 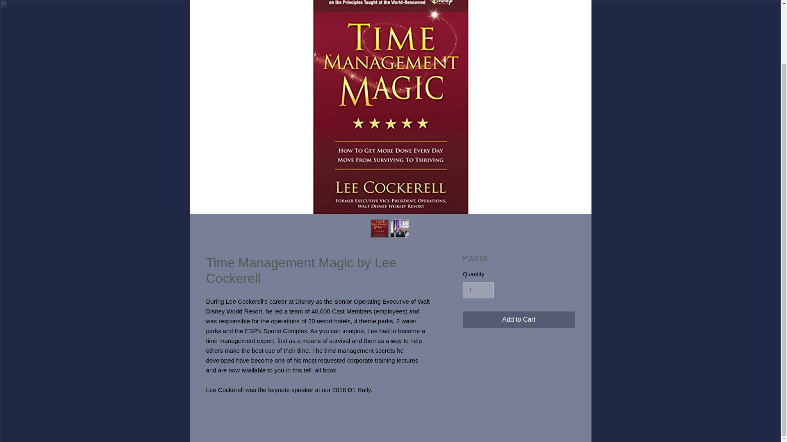 I want to click on 1, so click(x=478, y=291).